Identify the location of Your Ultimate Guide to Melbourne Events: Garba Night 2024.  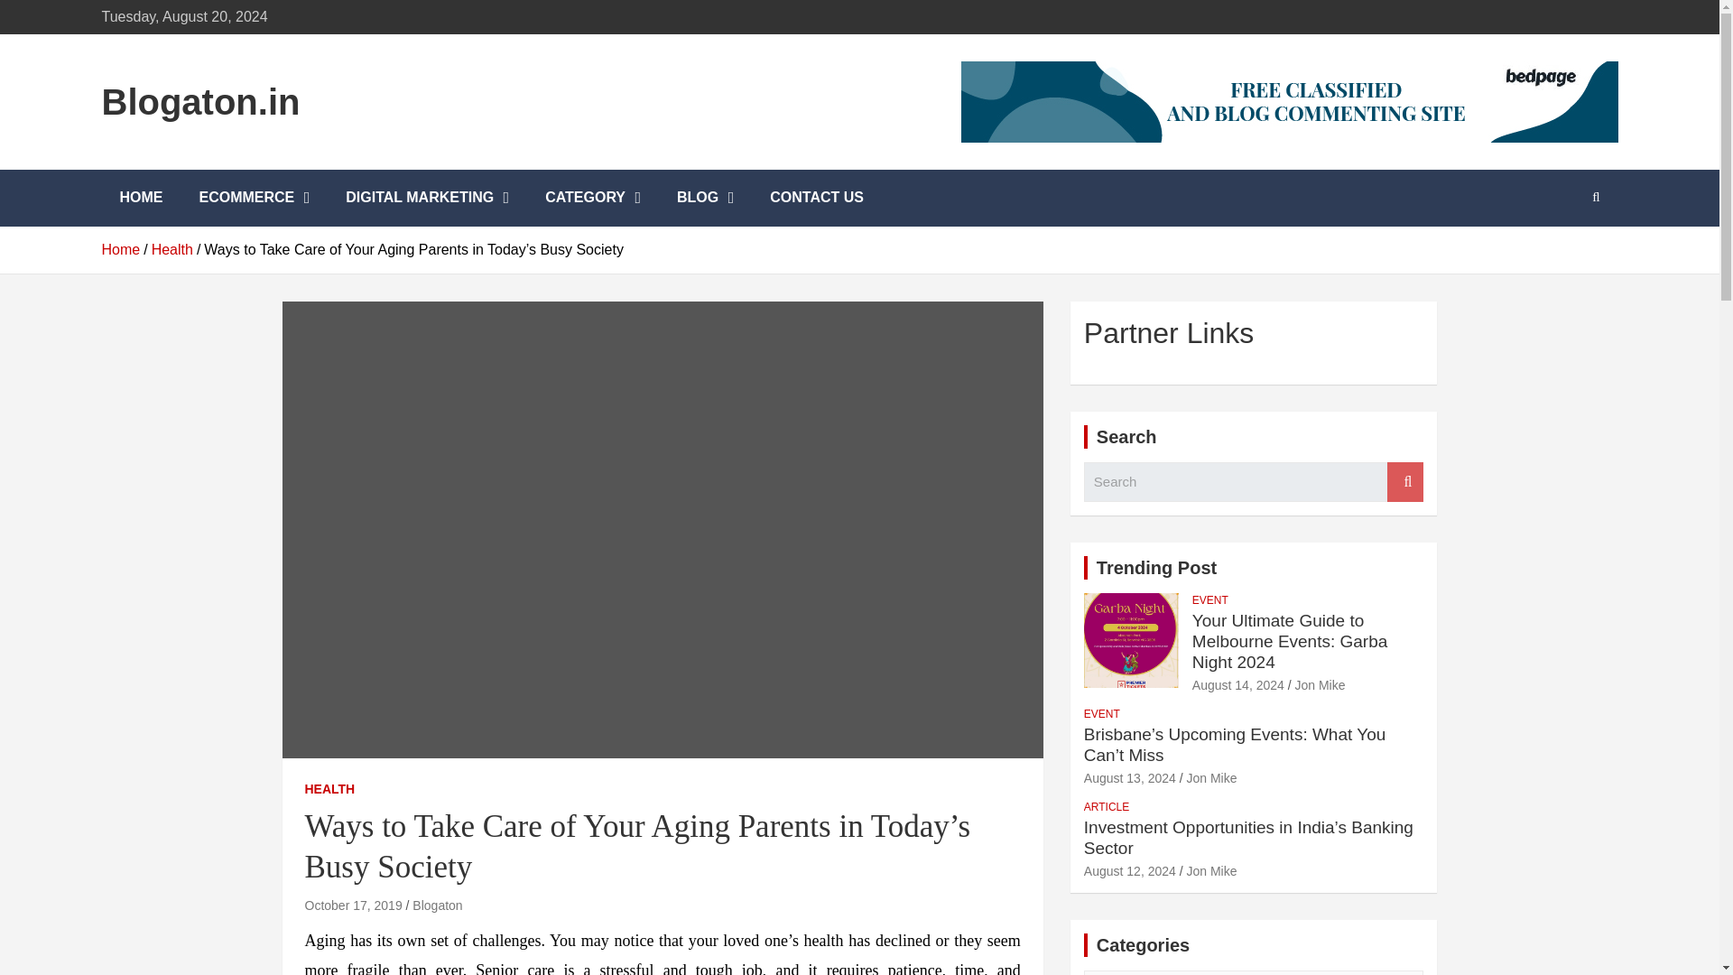
(1237, 684).